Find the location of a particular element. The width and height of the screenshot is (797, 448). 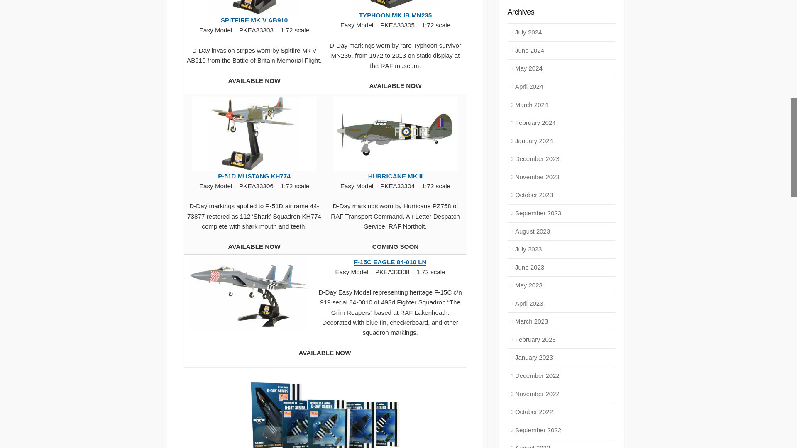

F-15C EAGLE 84-010 LN is located at coordinates (390, 262).